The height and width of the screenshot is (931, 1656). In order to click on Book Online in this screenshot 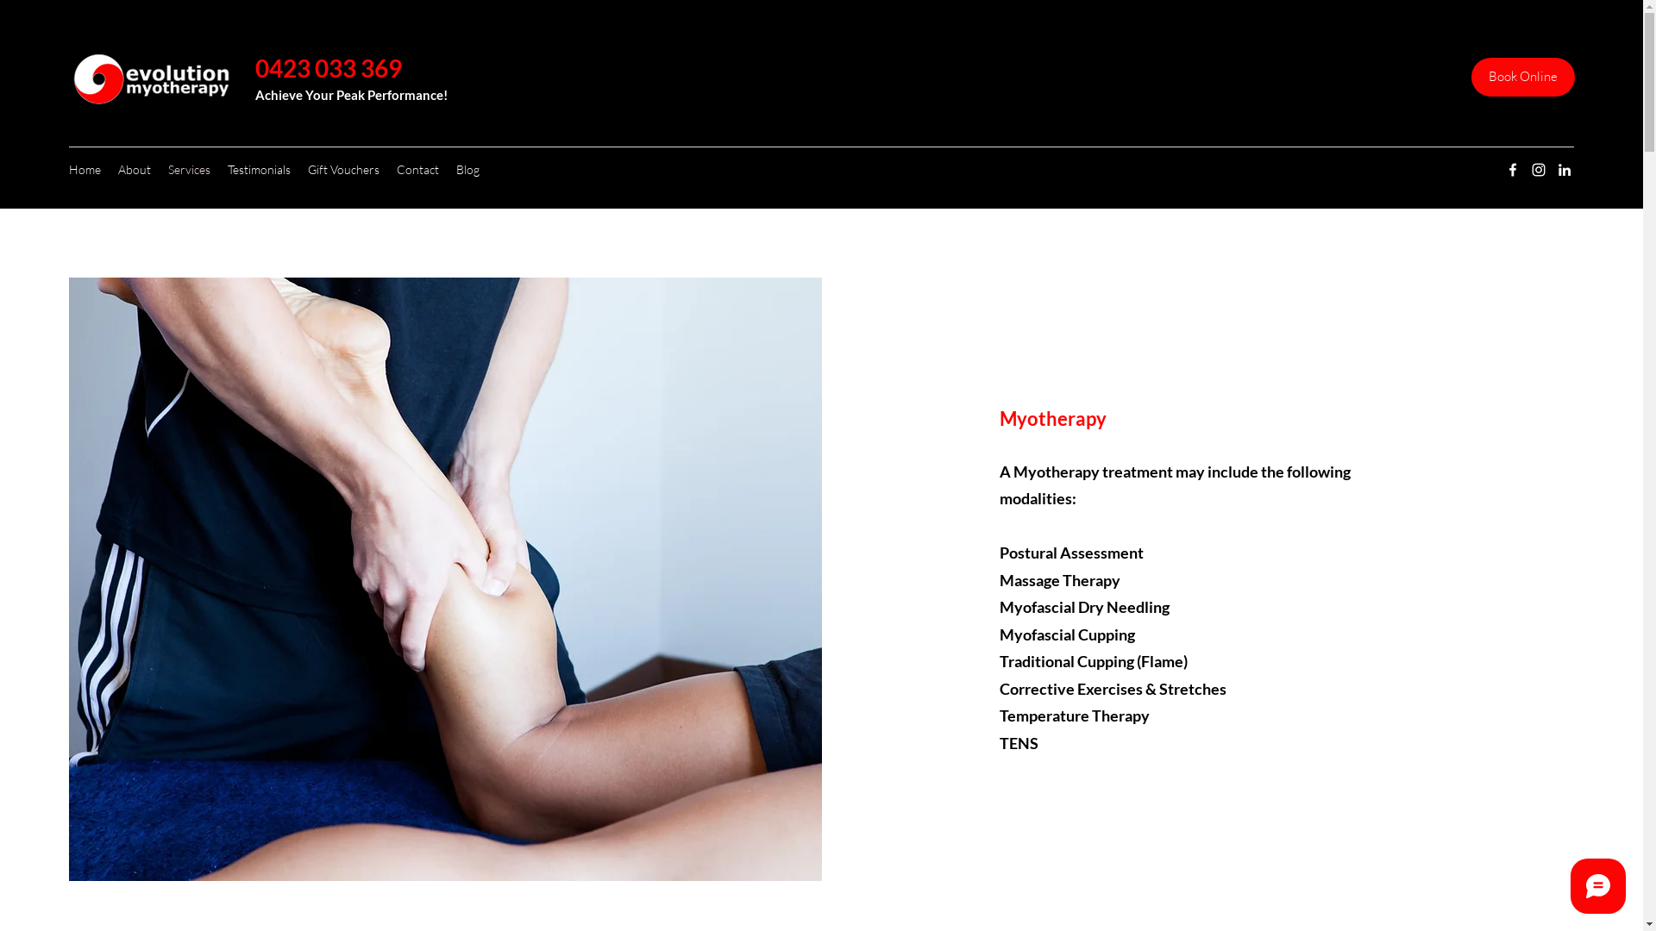, I will do `click(1523, 78)`.